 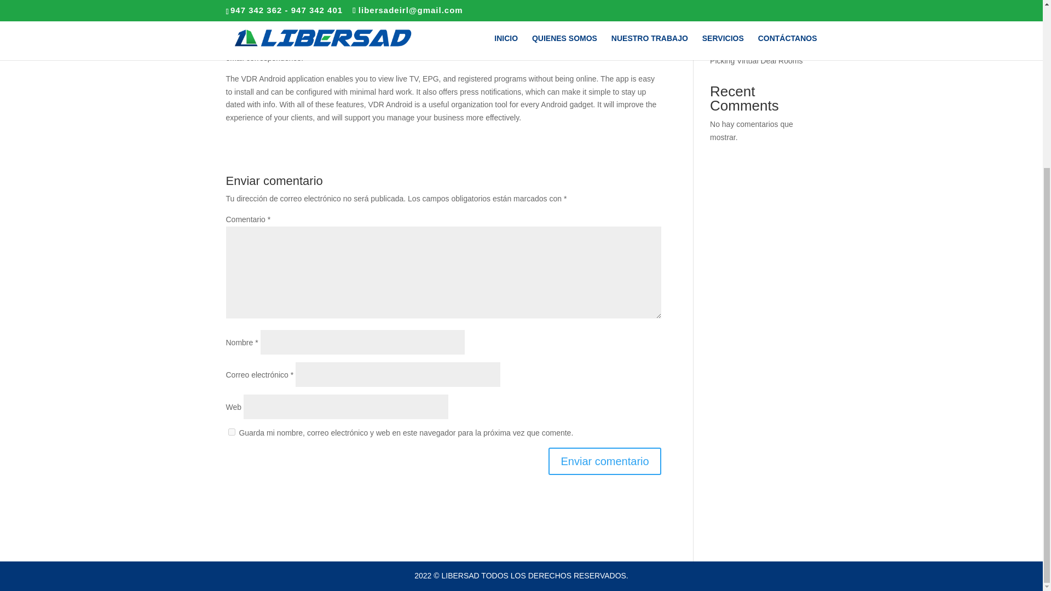 I want to click on Tips on how to Write a Info Blog, so click(x=755, y=2).